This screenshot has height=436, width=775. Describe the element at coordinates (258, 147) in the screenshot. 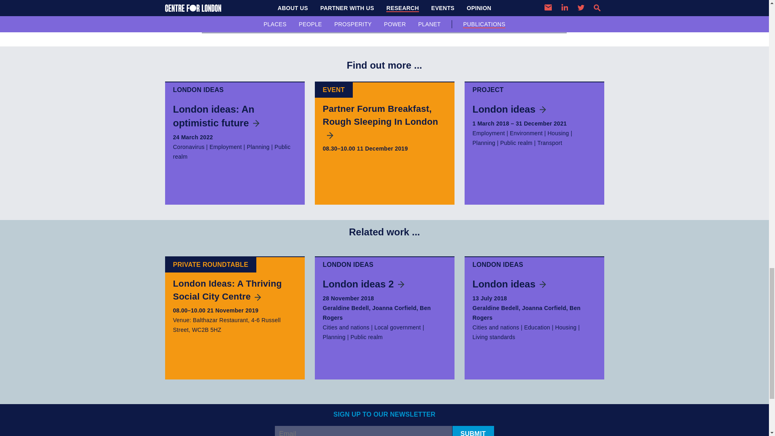

I see `Search for content tagged as Planning` at that location.